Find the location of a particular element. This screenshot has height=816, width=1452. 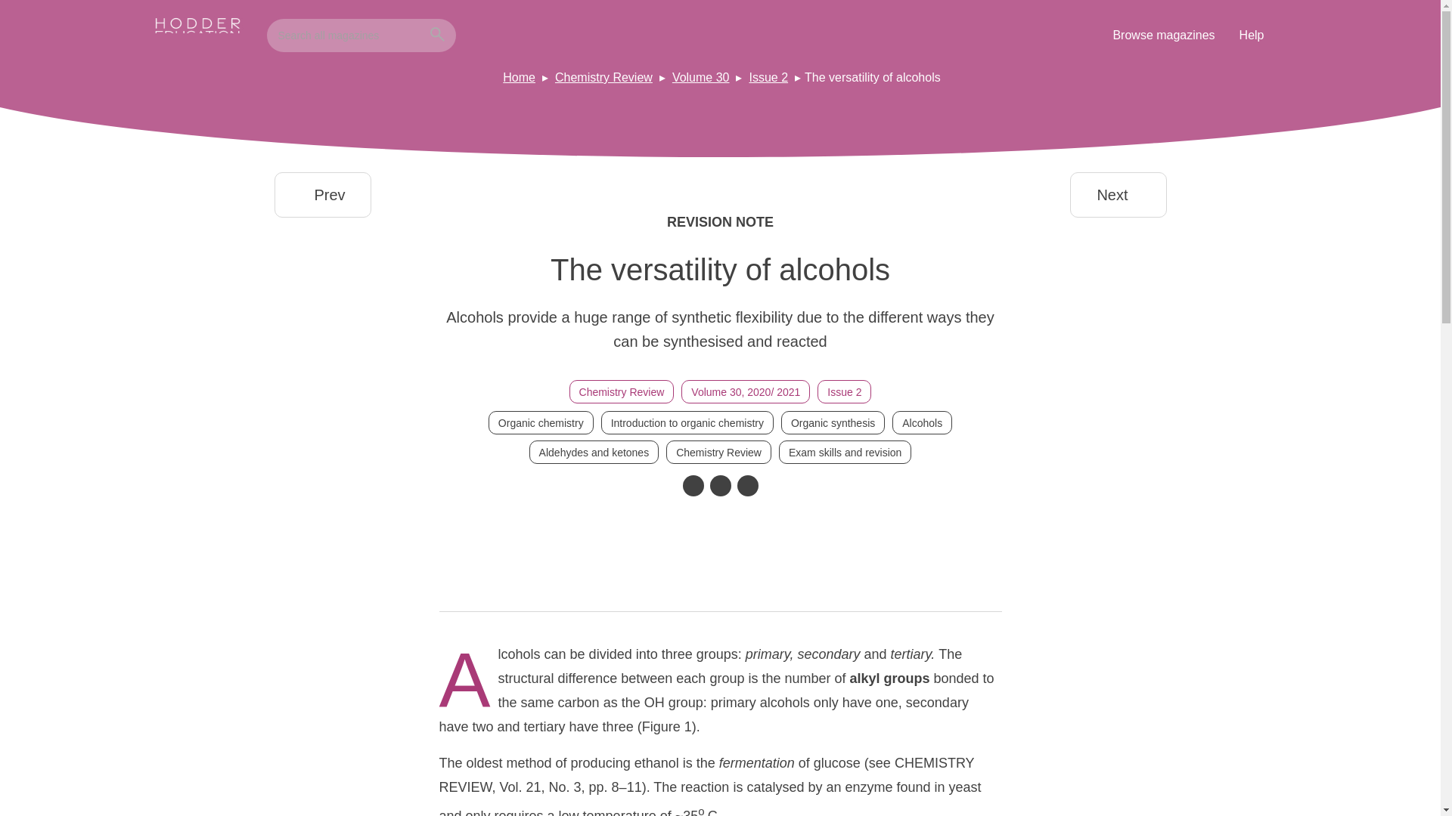

Organic chemistry is located at coordinates (541, 422).